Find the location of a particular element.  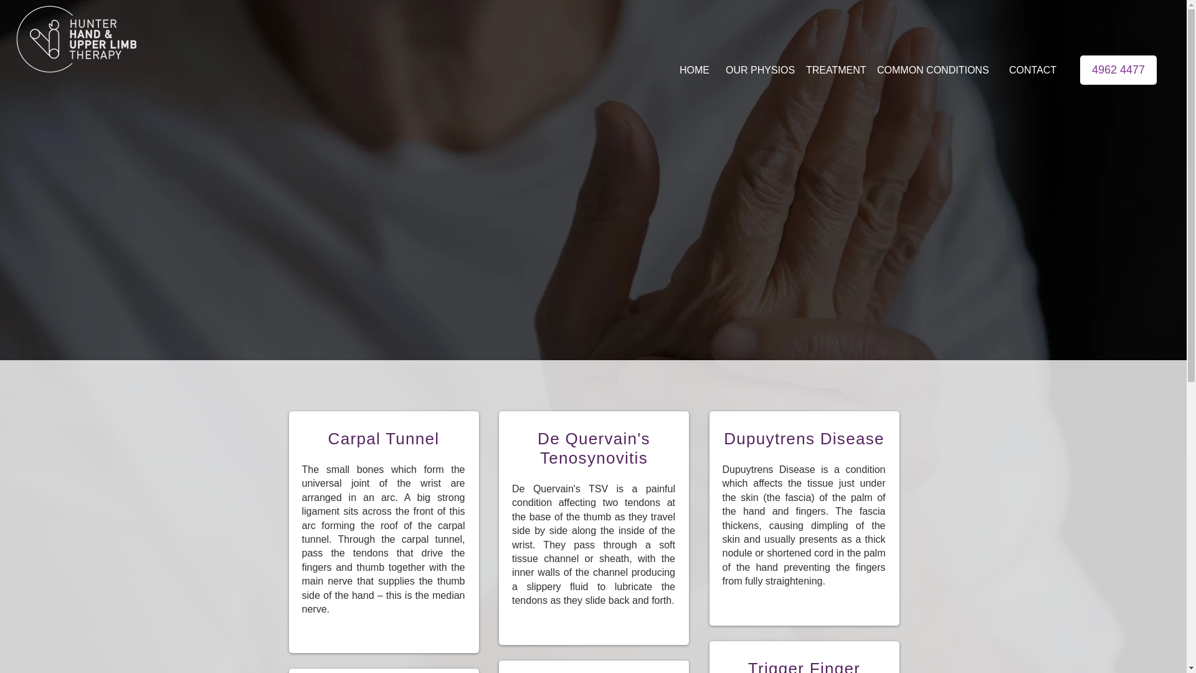

CONTACT is located at coordinates (1033, 70).